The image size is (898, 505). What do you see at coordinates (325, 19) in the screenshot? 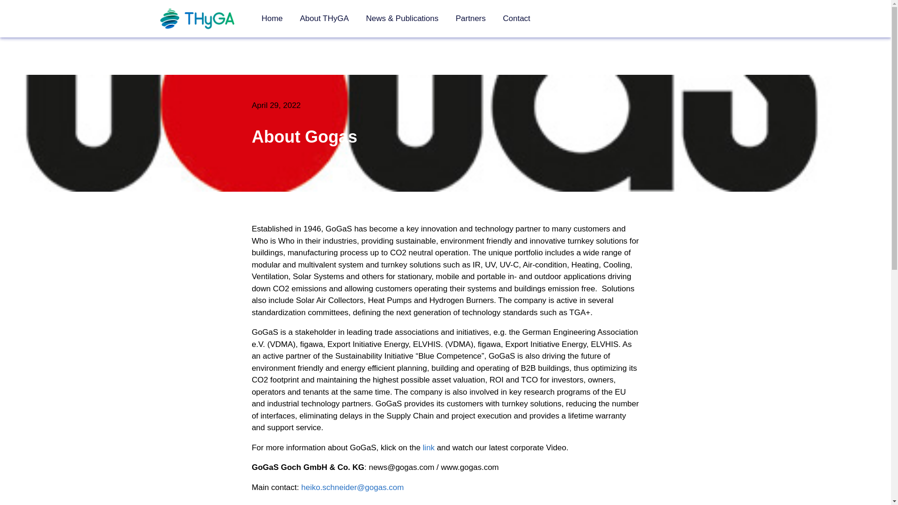
I see `About THyGA` at bounding box center [325, 19].